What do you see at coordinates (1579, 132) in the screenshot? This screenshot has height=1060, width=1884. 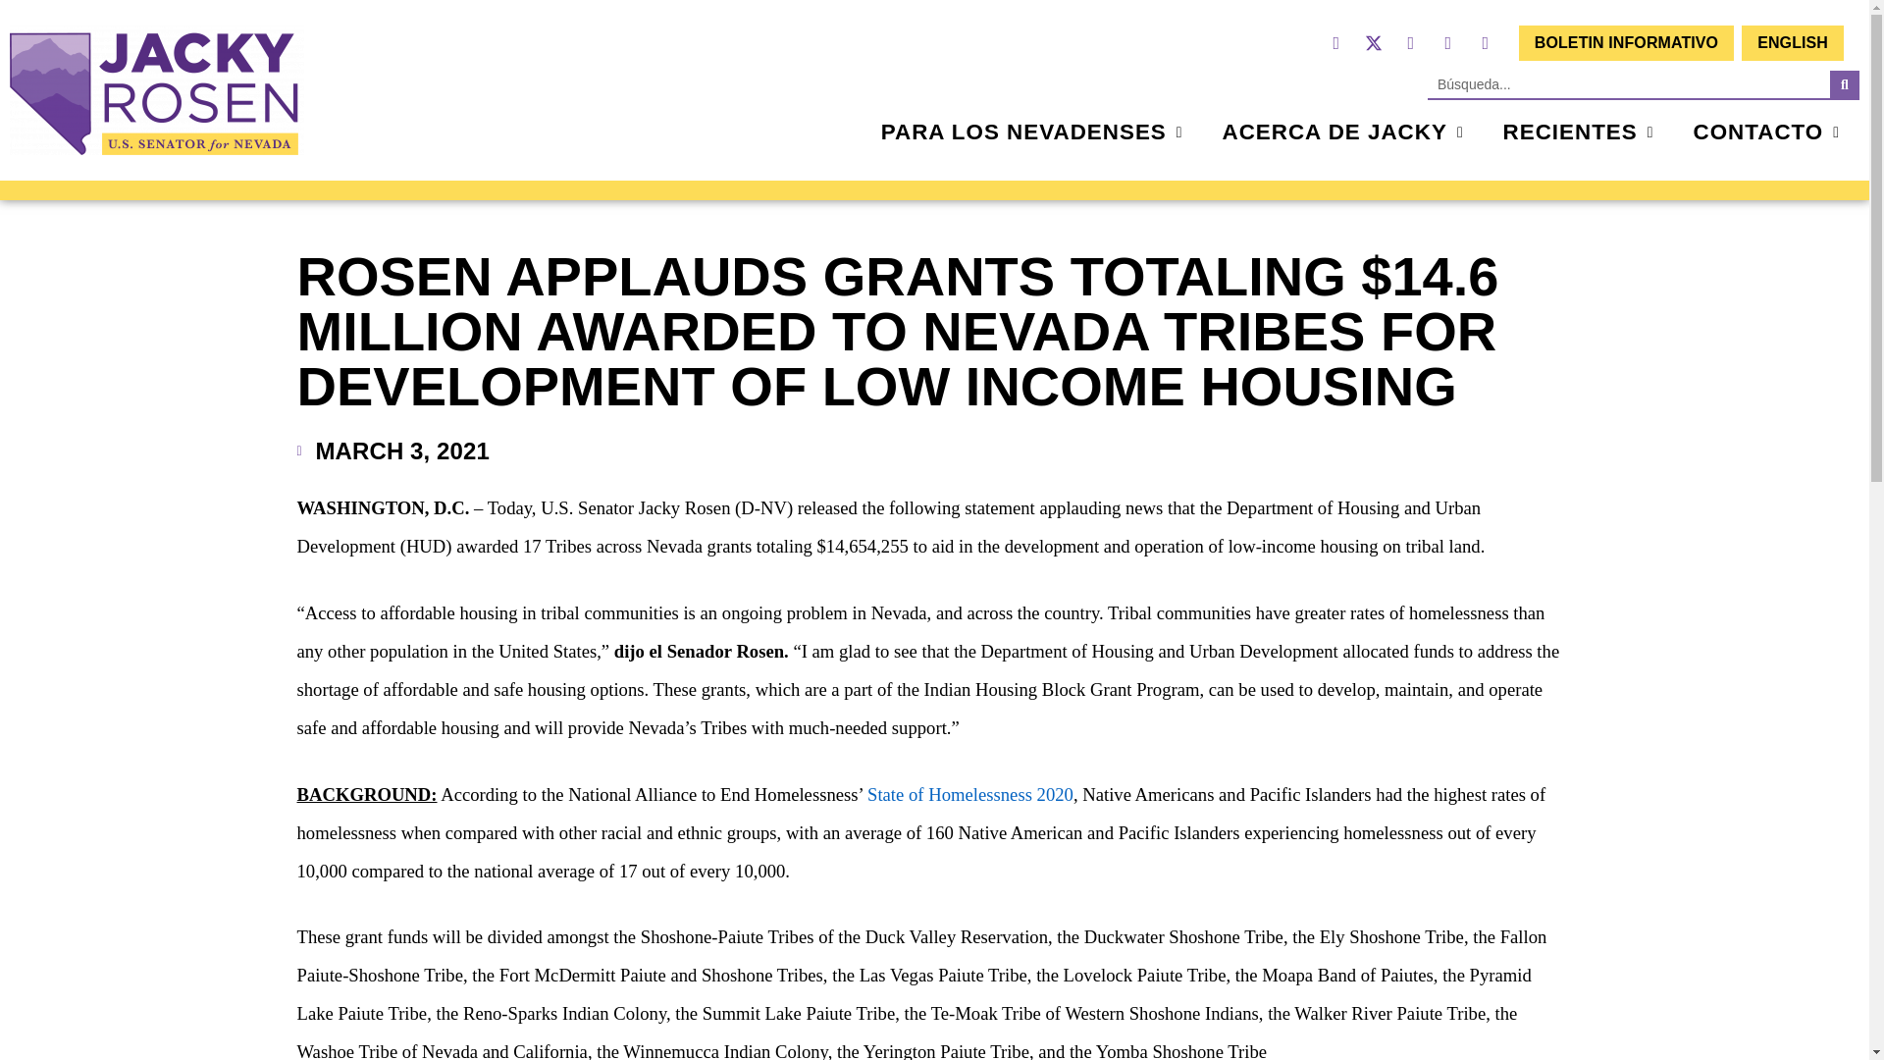 I see `RECIENTES` at bounding box center [1579, 132].